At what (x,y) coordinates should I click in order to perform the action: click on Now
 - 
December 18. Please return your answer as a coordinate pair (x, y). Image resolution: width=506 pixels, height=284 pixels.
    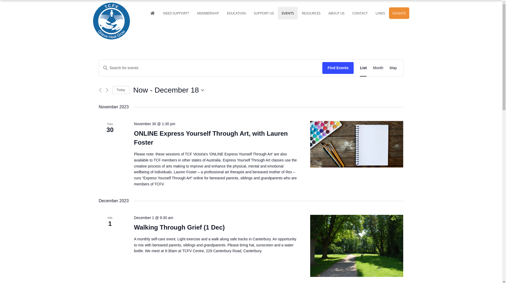
    Looking at the image, I should click on (169, 90).